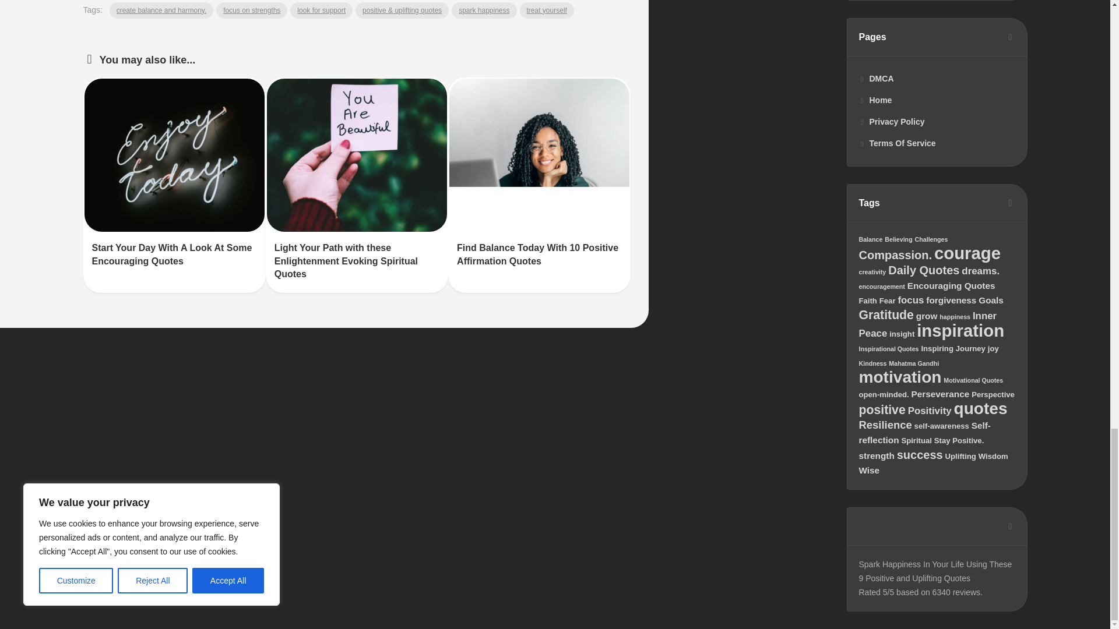  Describe the element at coordinates (161, 10) in the screenshot. I see `create balance and harmony.` at that location.